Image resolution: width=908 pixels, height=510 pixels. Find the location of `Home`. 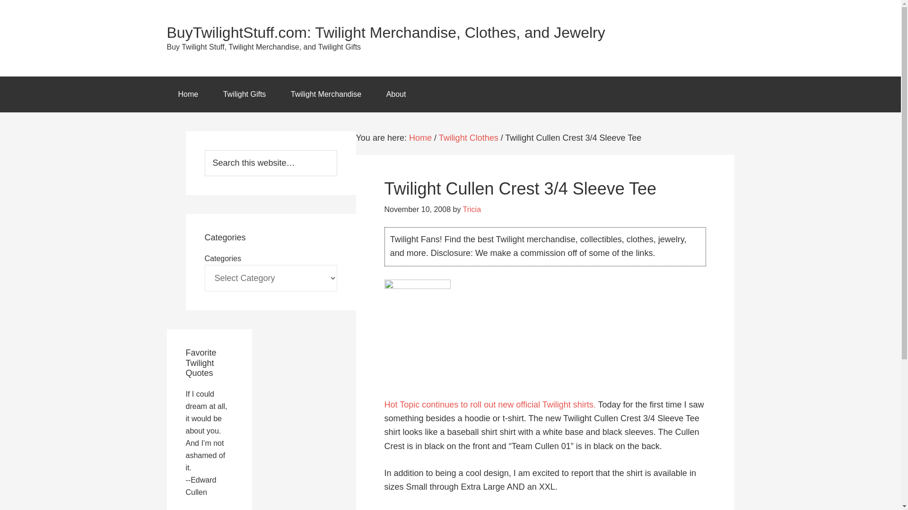

Home is located at coordinates (188, 94).